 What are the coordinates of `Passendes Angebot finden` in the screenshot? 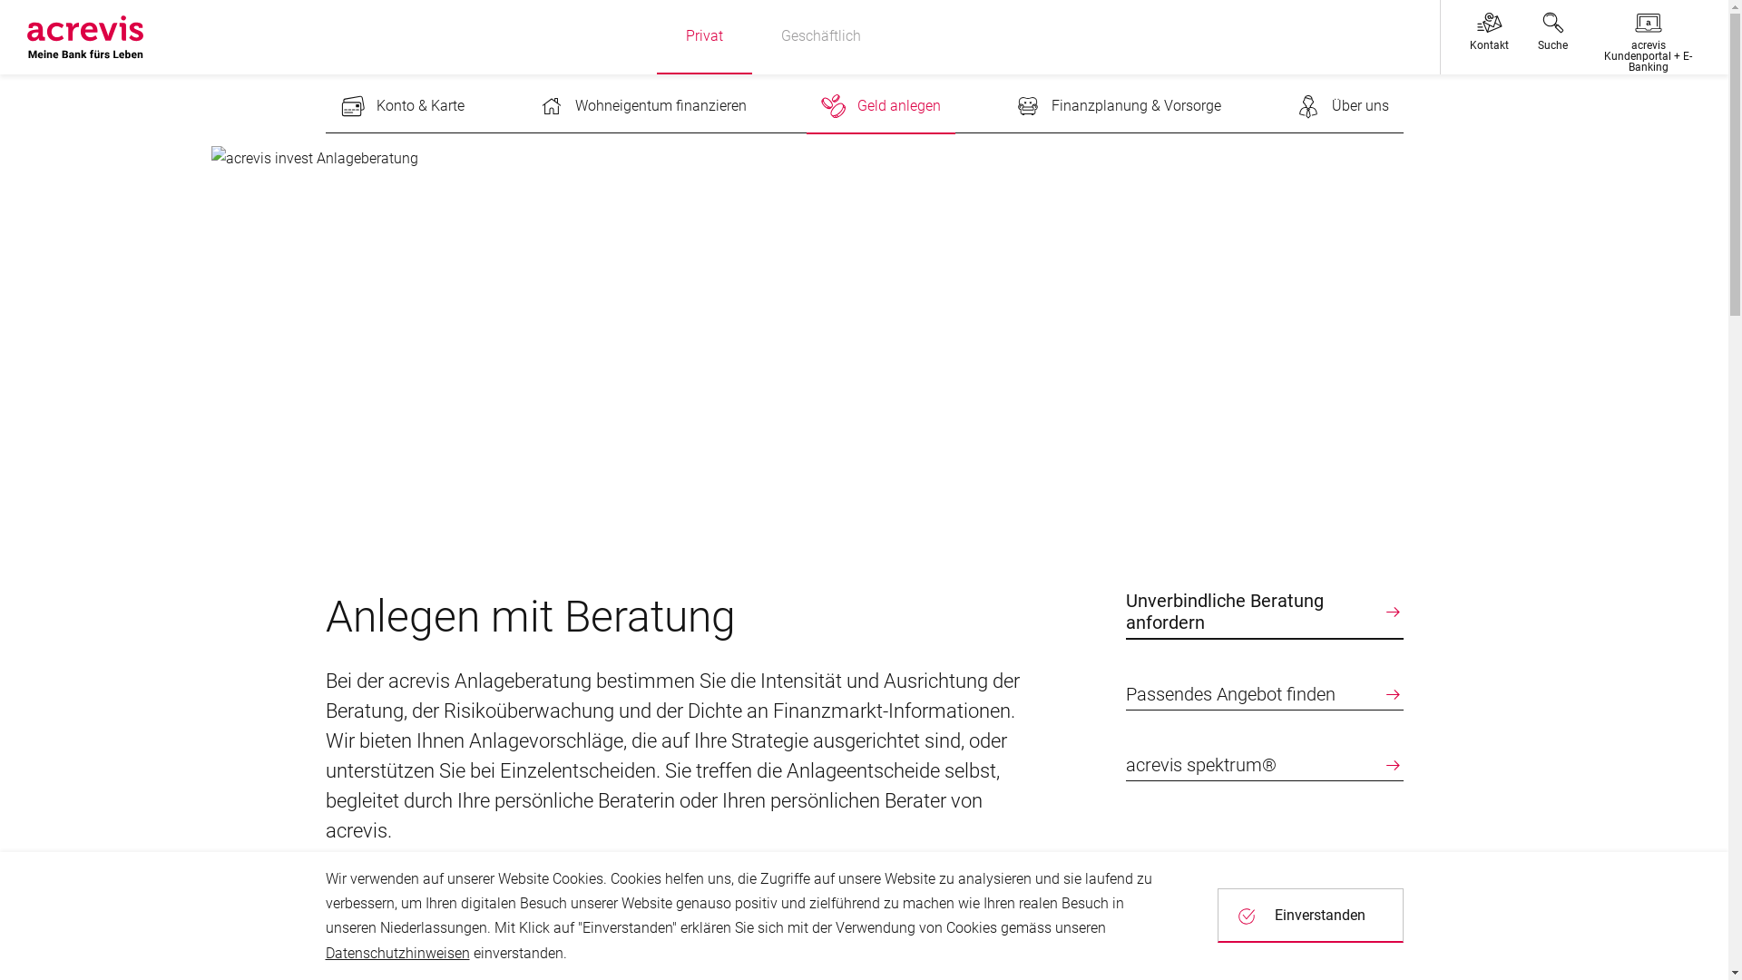 It's located at (1264, 697).